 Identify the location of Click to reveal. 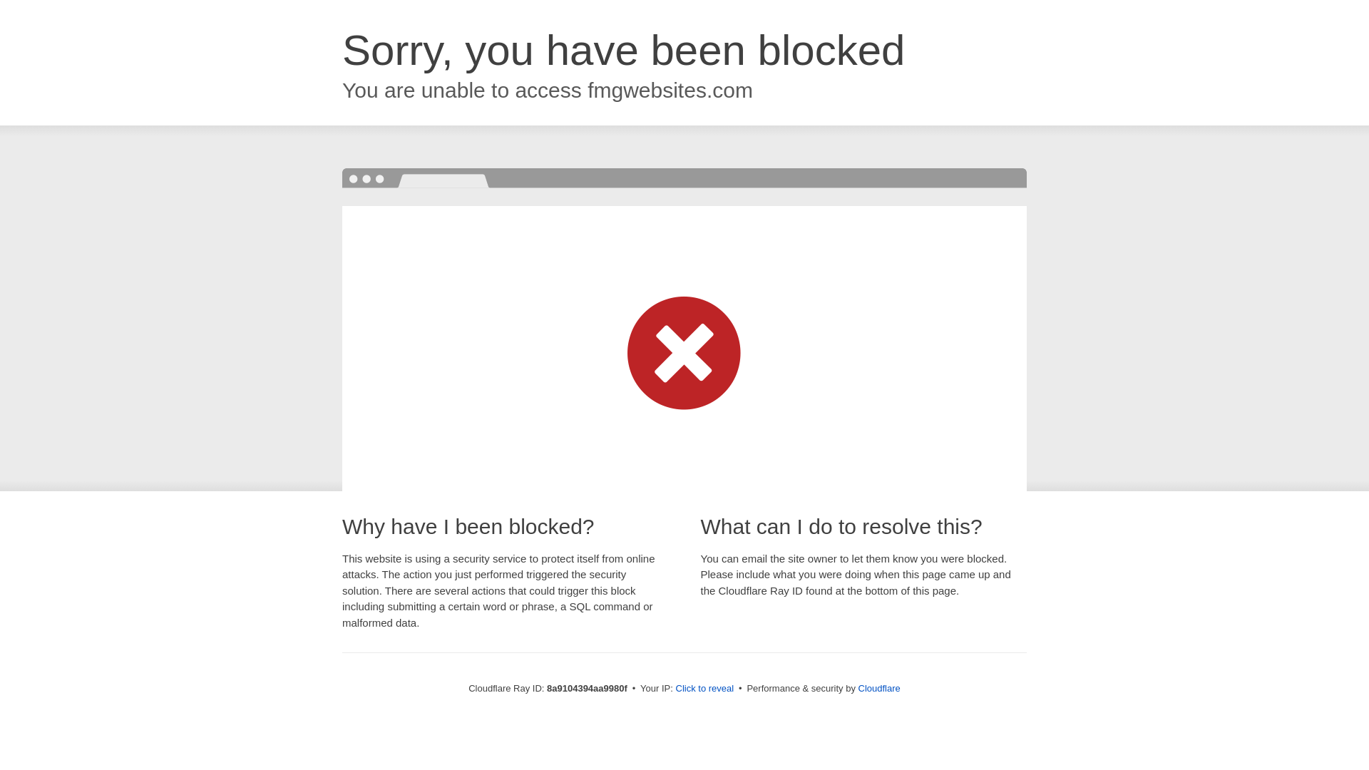
(704, 689).